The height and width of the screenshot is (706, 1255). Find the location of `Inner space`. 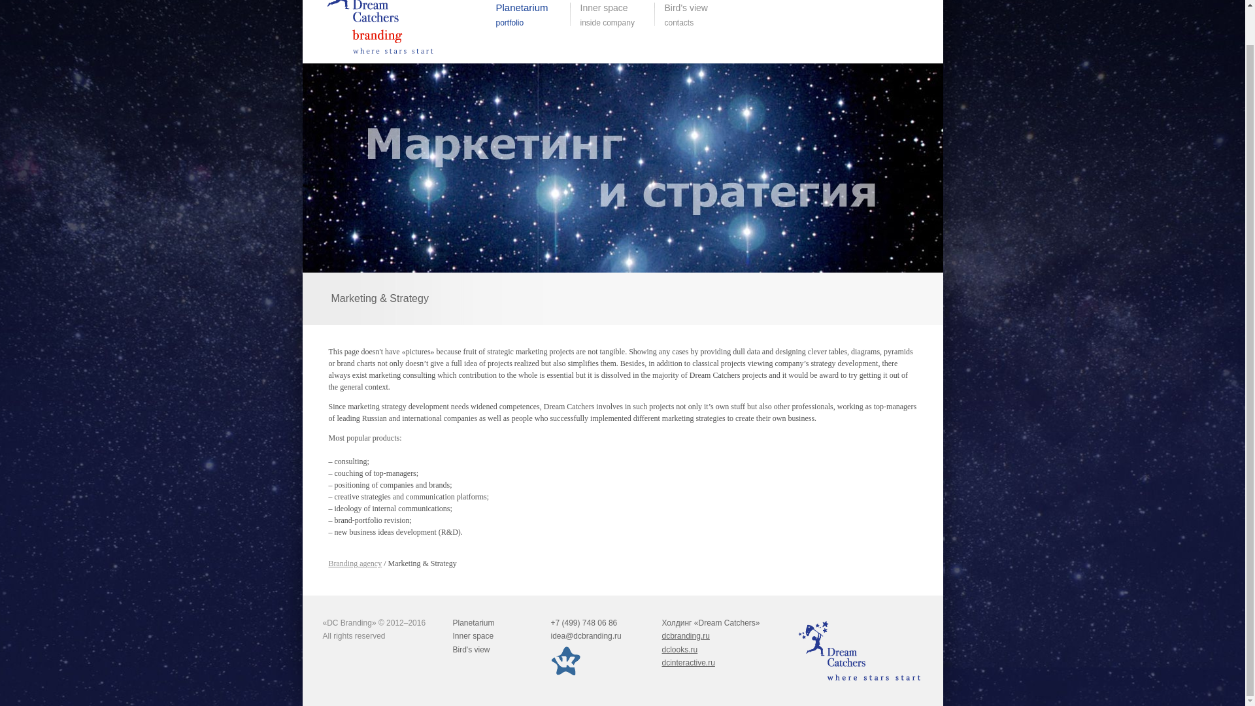

Inner space is located at coordinates (688, 662).